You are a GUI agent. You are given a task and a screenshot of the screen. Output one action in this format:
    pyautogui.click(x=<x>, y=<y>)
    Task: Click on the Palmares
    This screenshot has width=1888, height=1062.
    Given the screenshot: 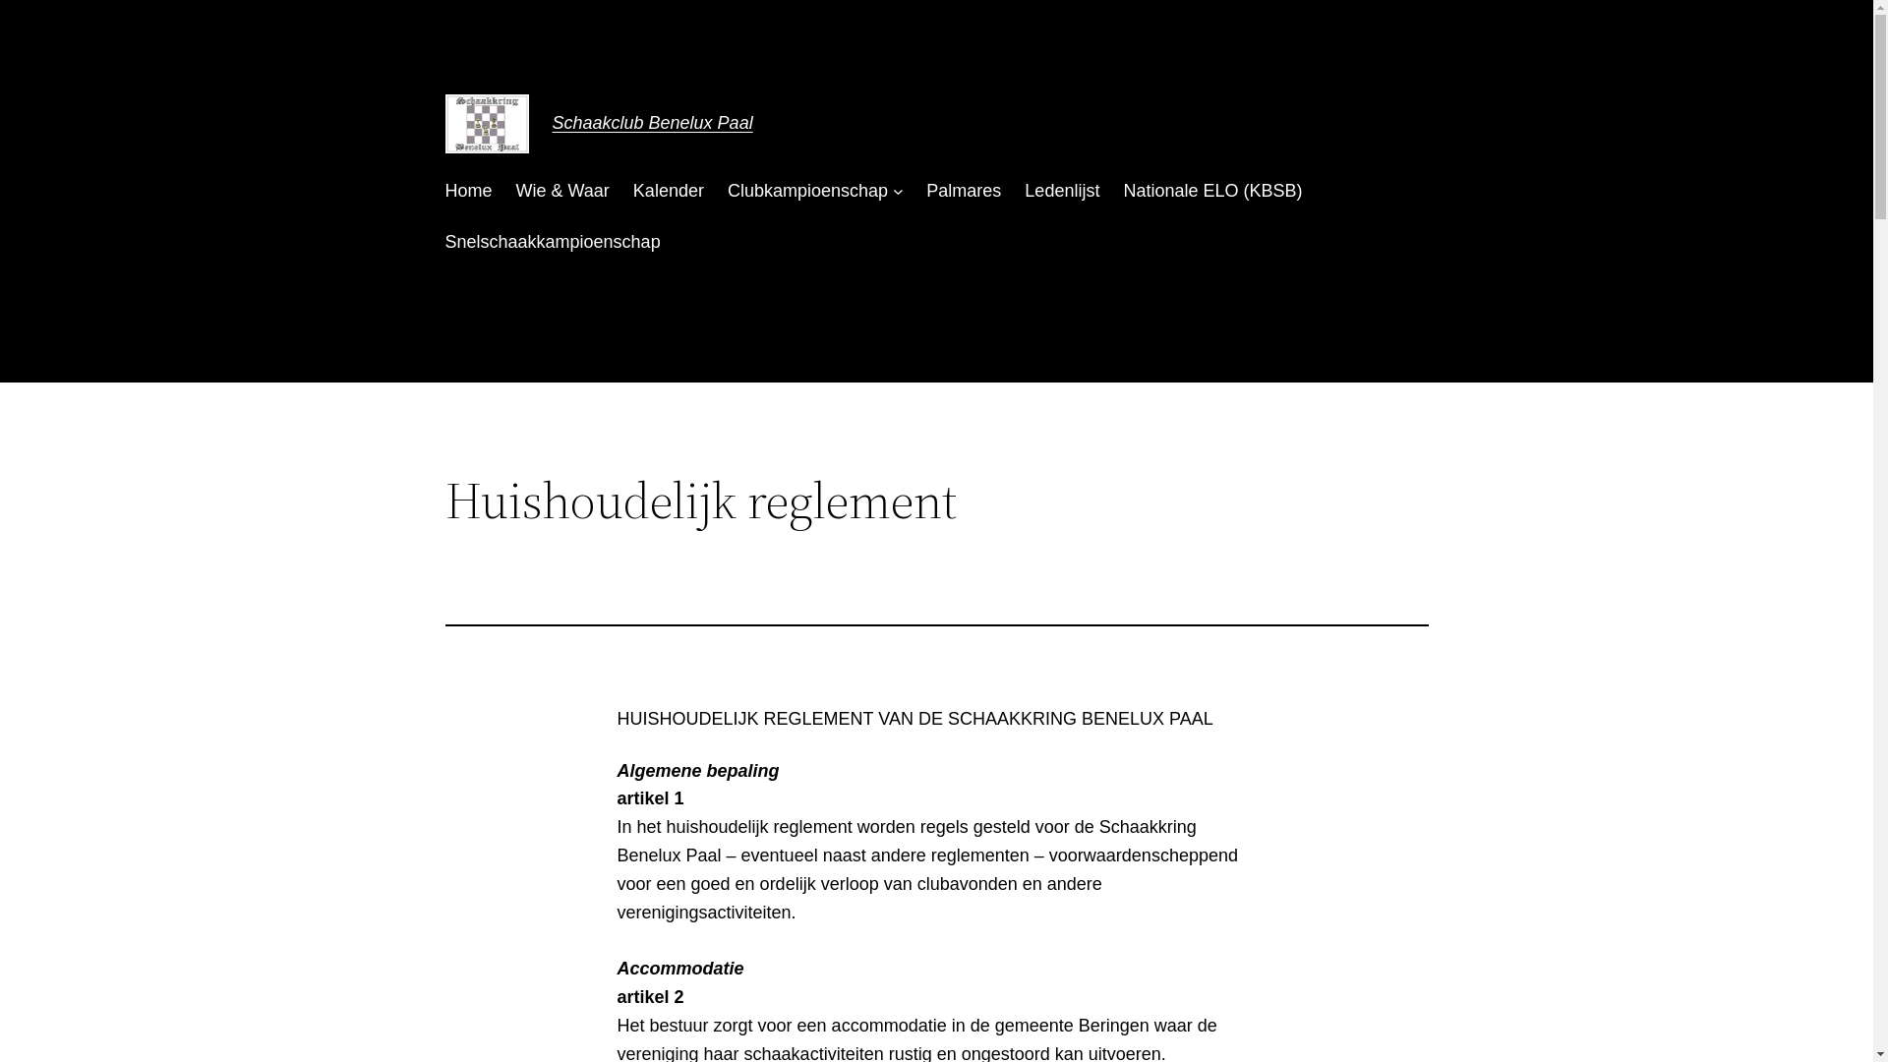 What is the action you would take?
    pyautogui.click(x=964, y=191)
    